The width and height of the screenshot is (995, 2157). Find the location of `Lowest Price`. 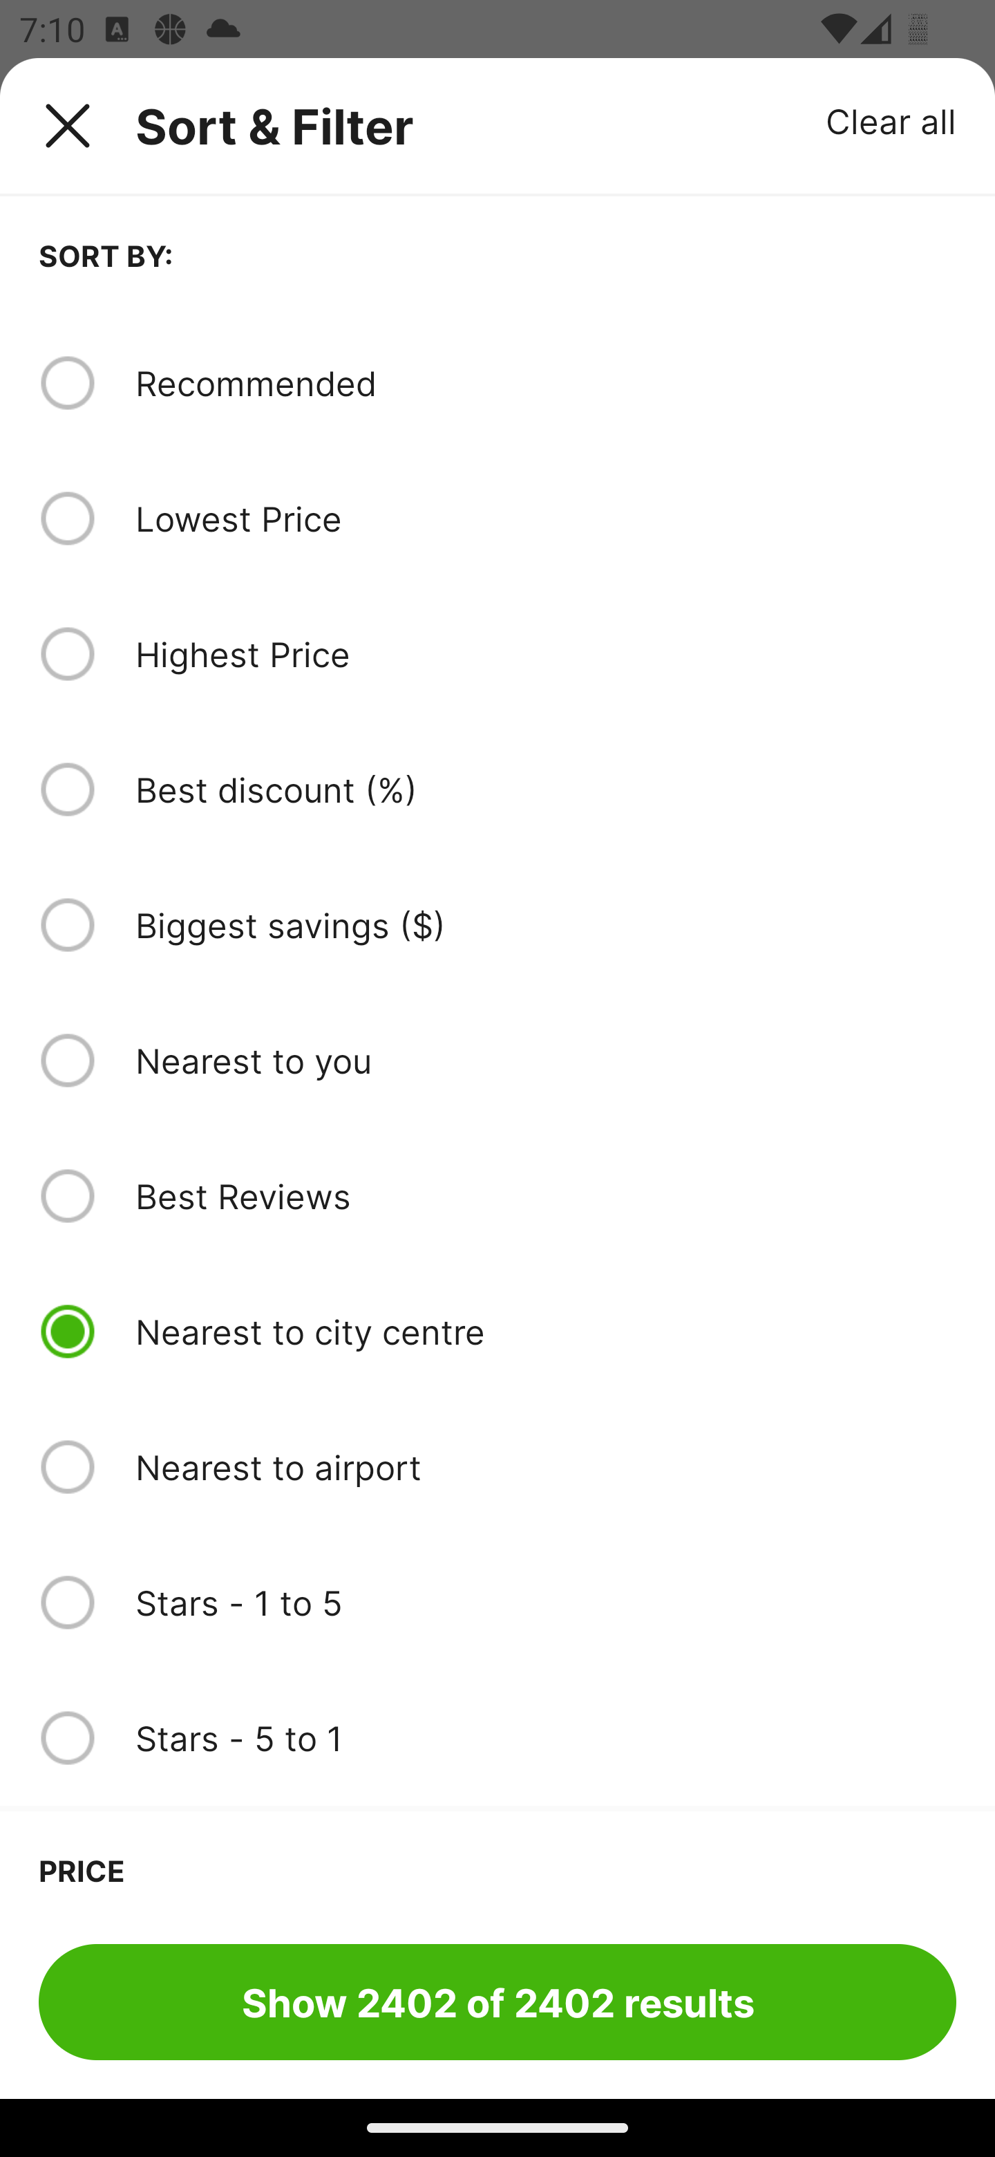

Lowest Price is located at coordinates (545, 519).